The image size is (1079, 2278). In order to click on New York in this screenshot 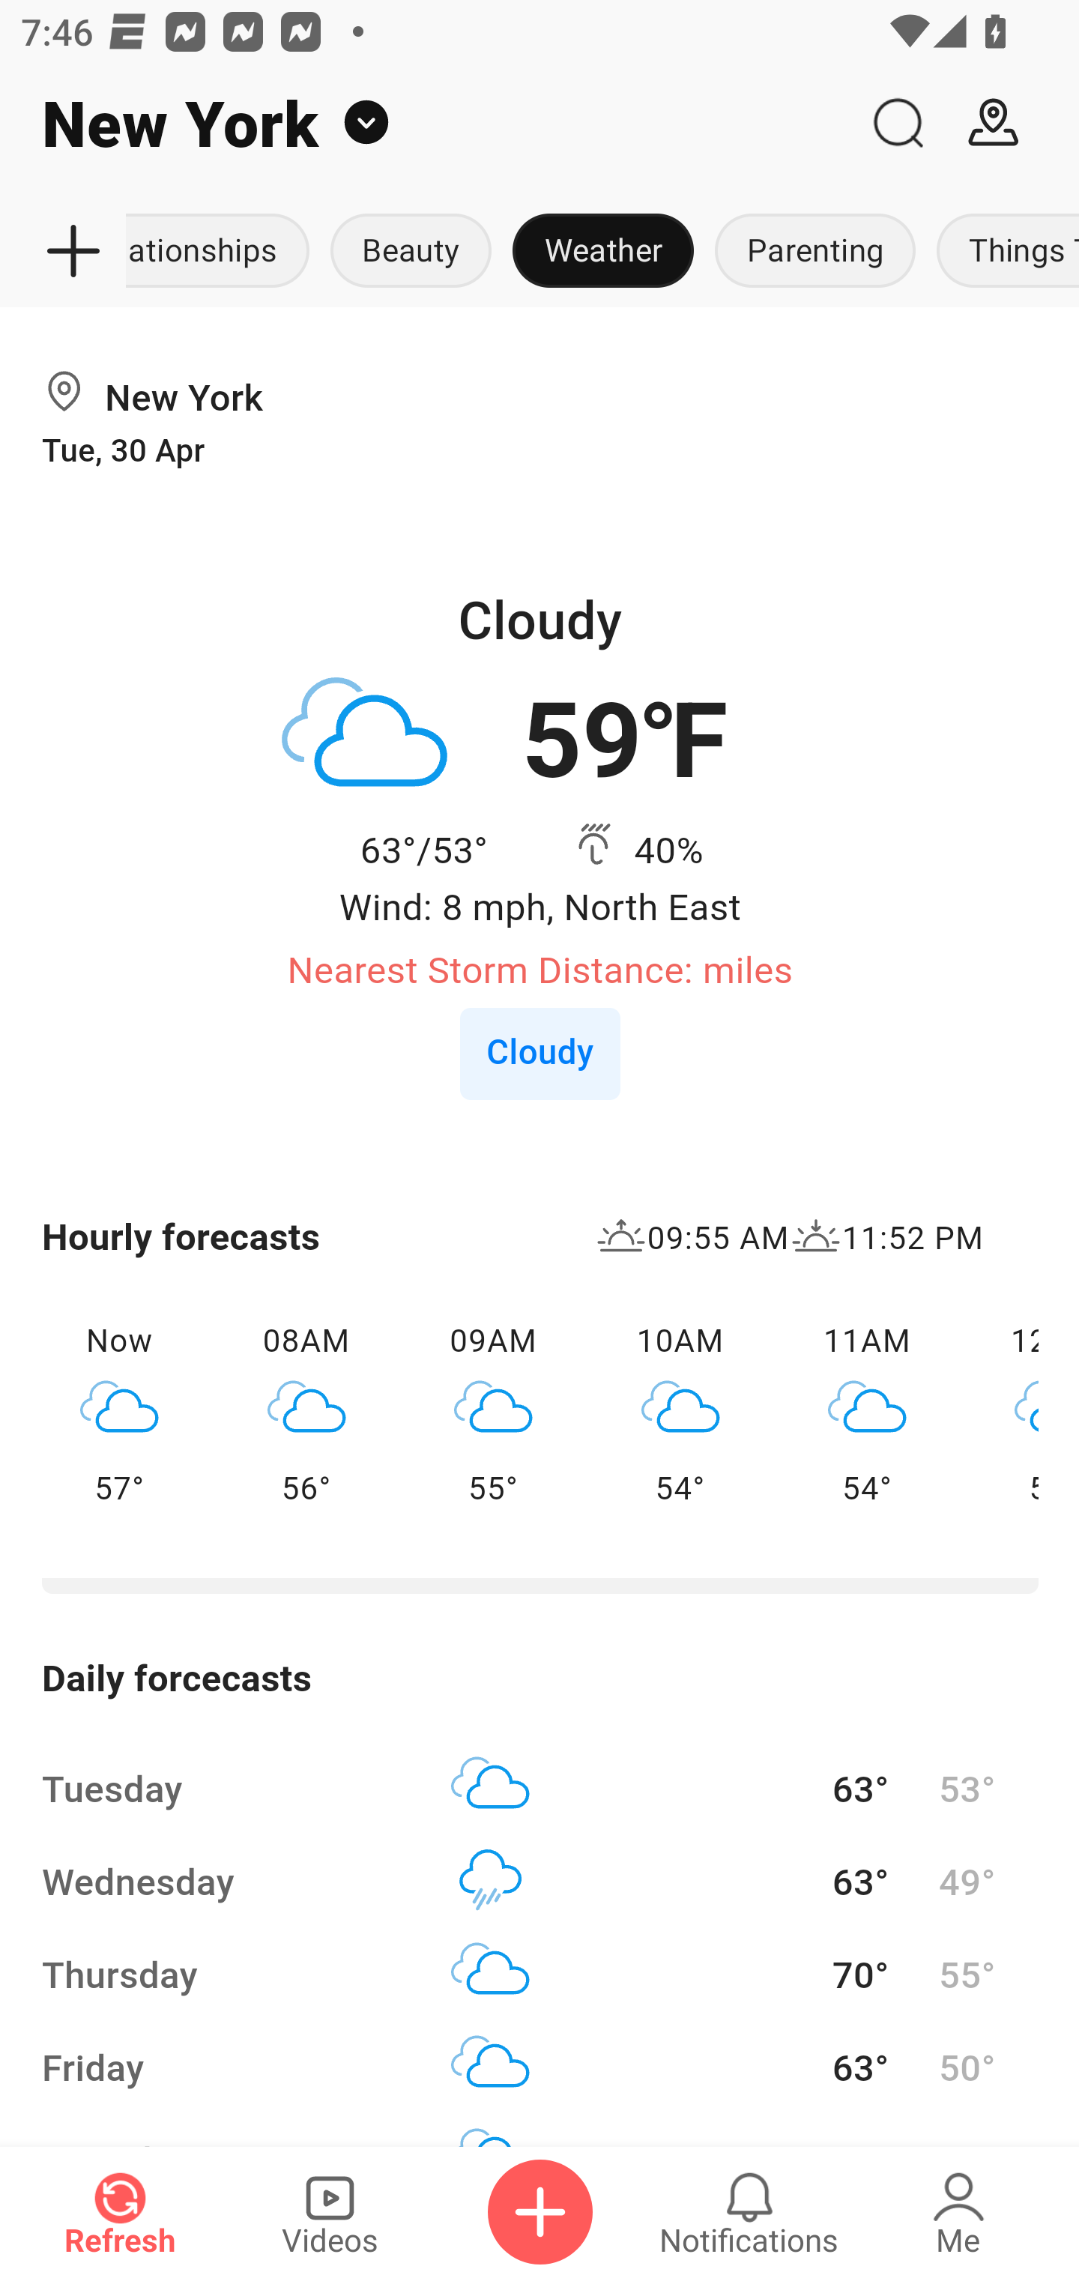, I will do `click(425, 123)`.